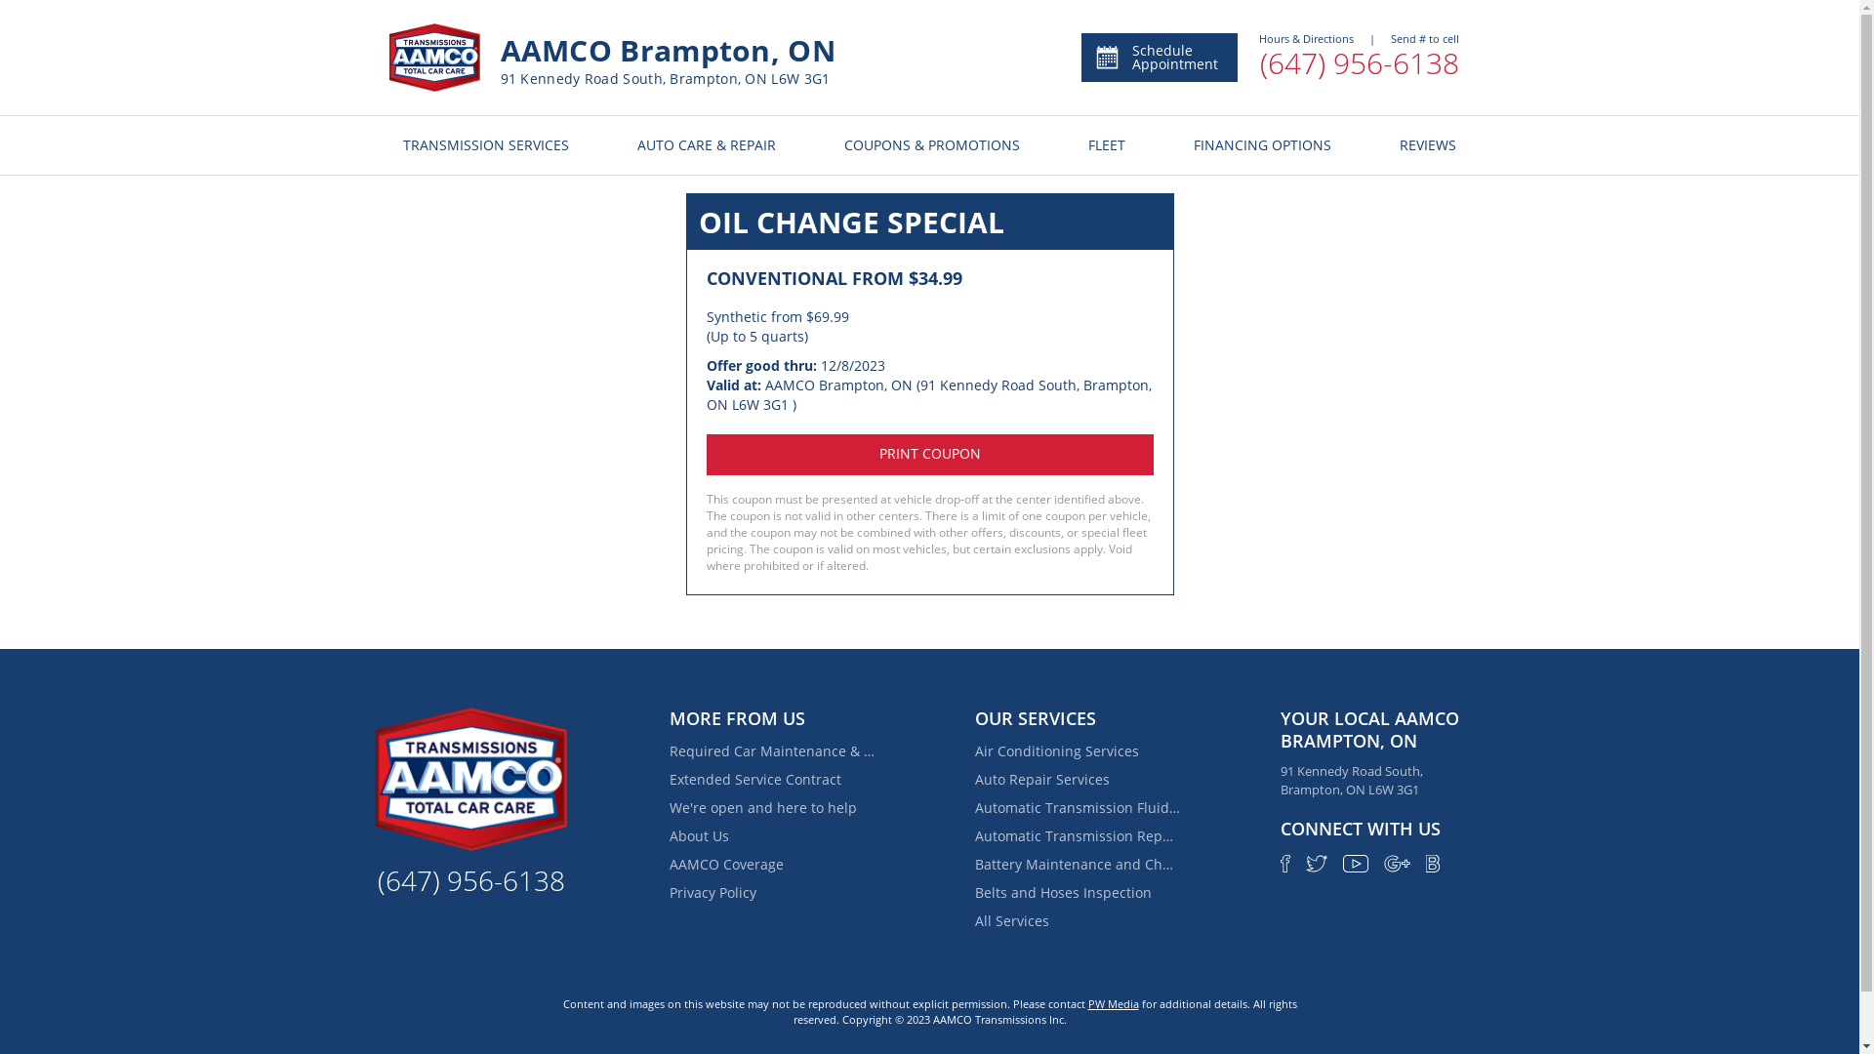  Describe the element at coordinates (470, 880) in the screenshot. I see `(647) 956-6138` at that location.